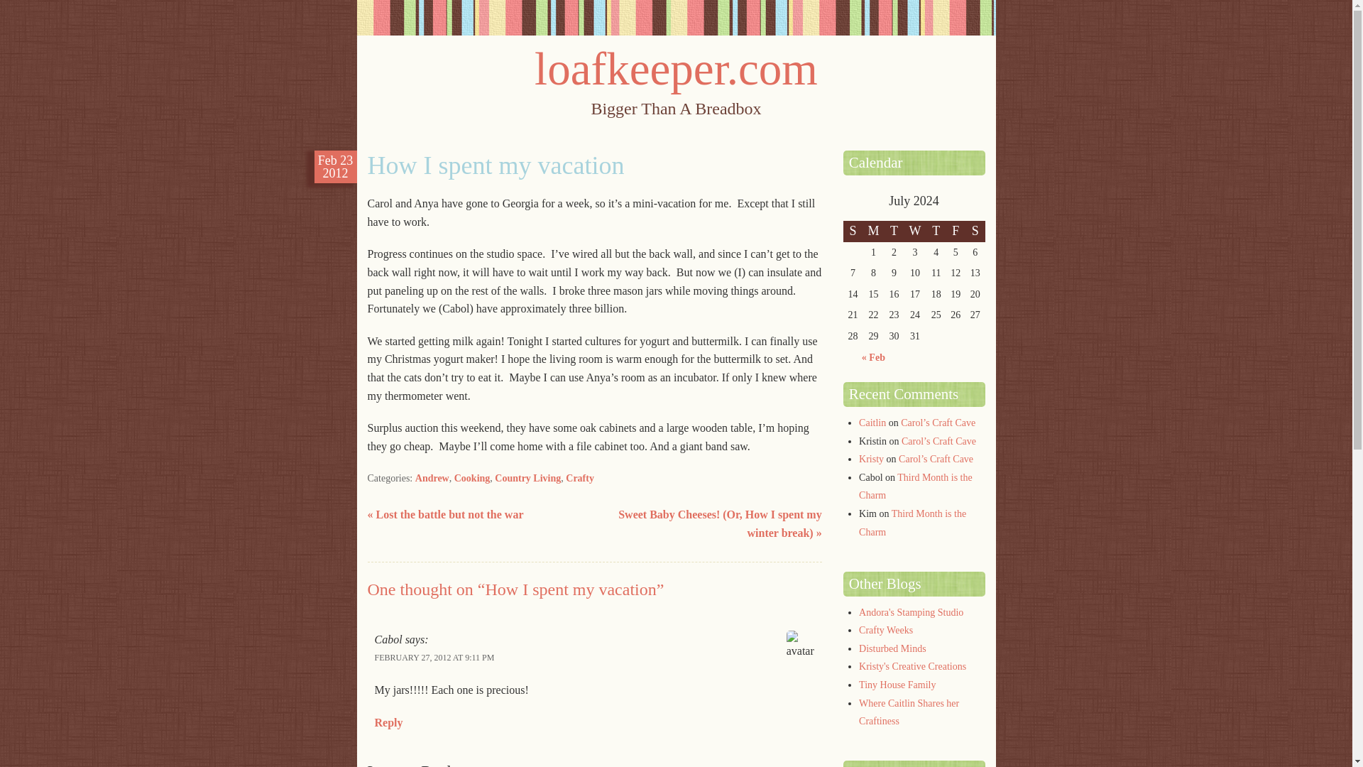 The height and width of the screenshot is (767, 1363). What do you see at coordinates (389, 722) in the screenshot?
I see `Reply` at bounding box center [389, 722].